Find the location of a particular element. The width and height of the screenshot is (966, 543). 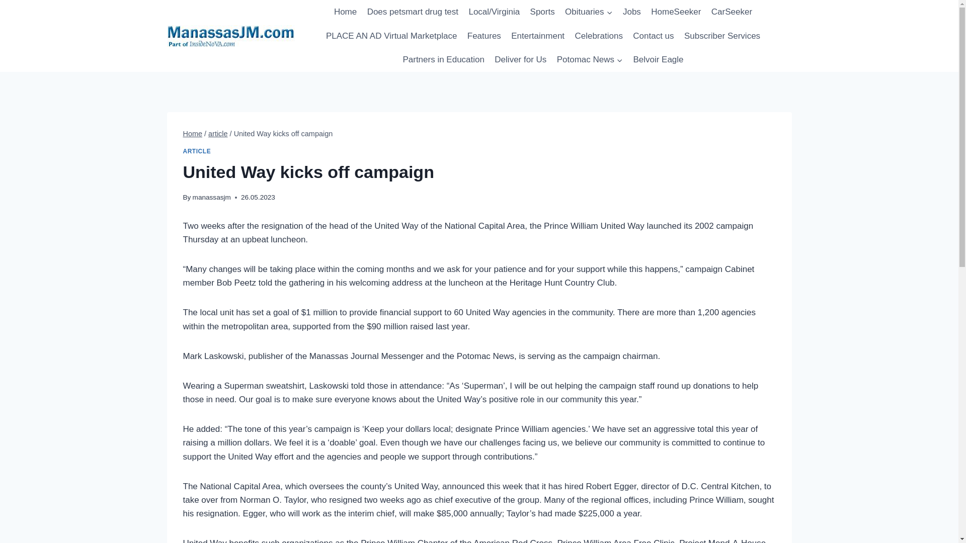

Home is located at coordinates (346, 12).